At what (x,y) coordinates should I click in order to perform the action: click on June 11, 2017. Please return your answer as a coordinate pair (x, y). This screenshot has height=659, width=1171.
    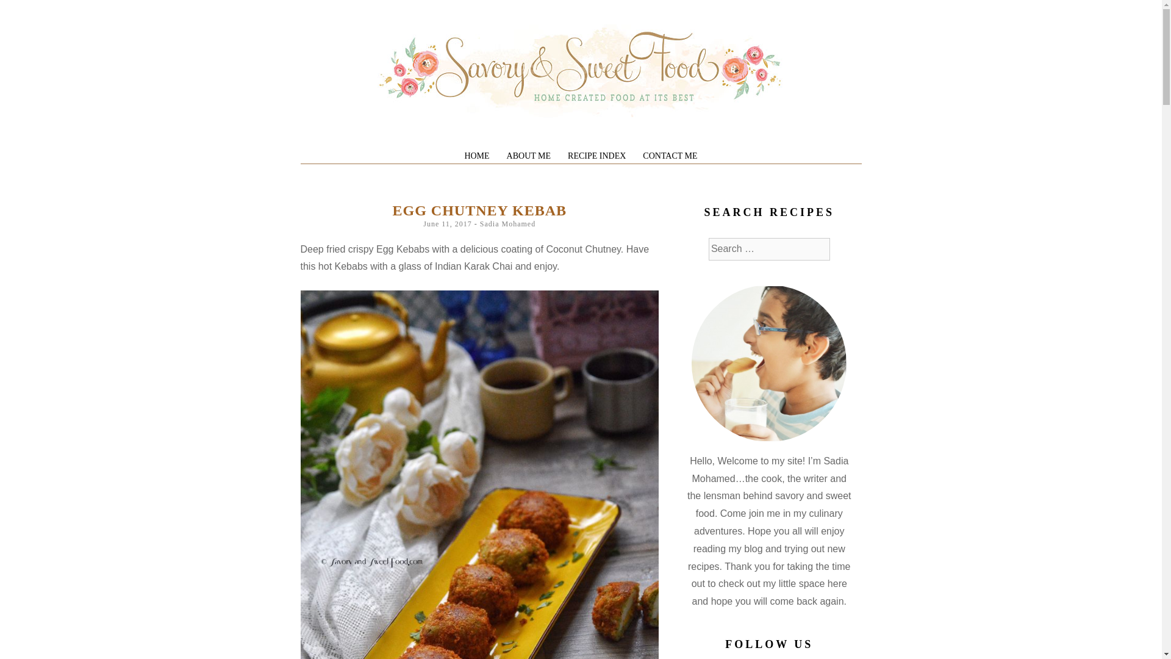
    Looking at the image, I should click on (447, 223).